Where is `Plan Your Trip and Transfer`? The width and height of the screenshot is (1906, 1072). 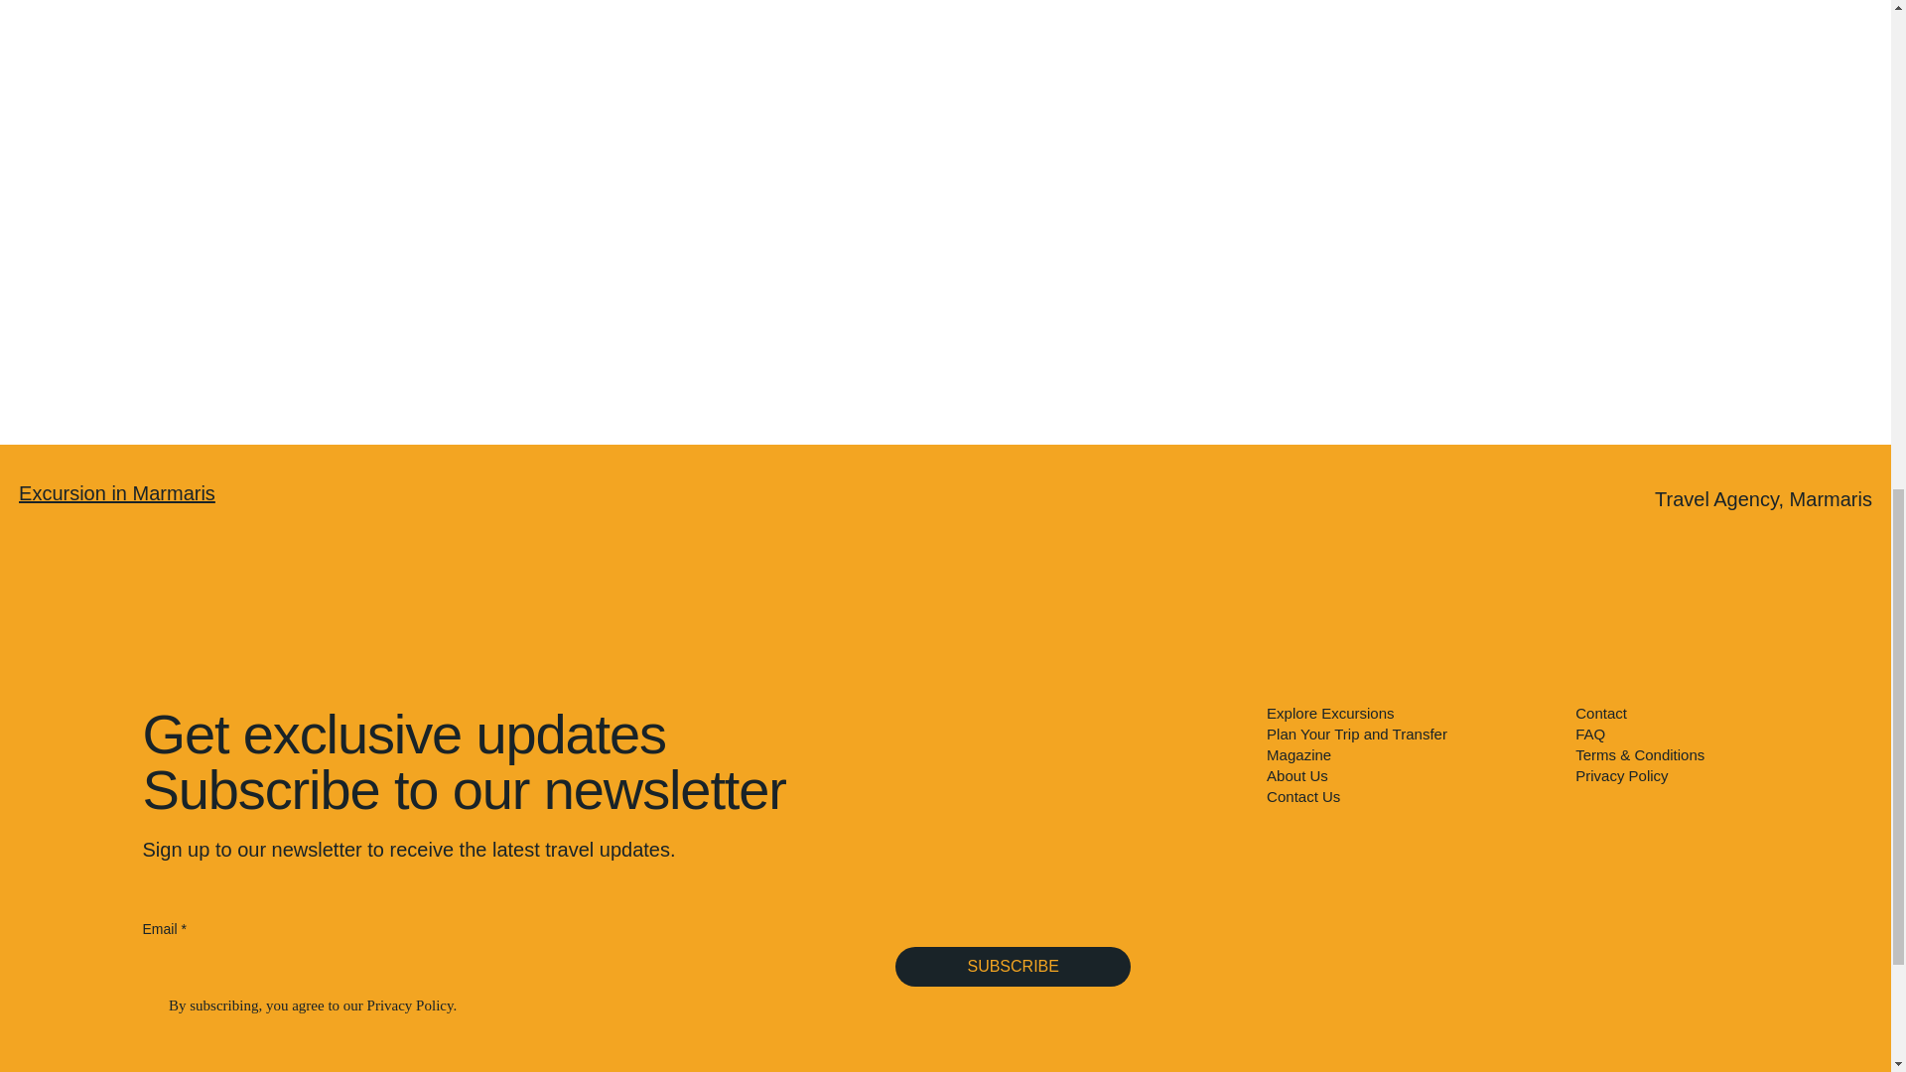
Plan Your Trip and Transfer is located at coordinates (1409, 734).